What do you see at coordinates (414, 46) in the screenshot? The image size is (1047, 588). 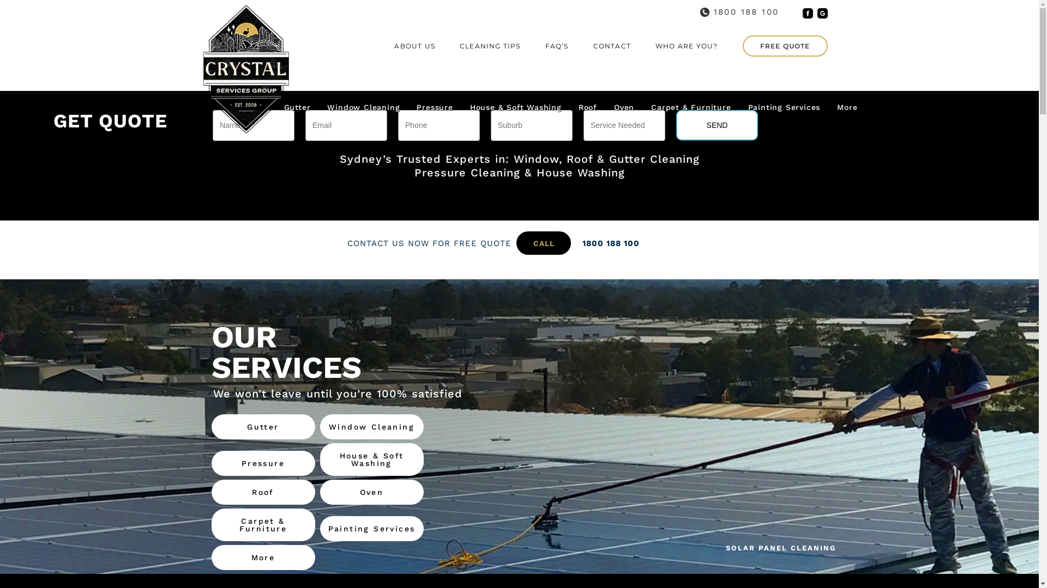 I see `ABOUT US` at bounding box center [414, 46].